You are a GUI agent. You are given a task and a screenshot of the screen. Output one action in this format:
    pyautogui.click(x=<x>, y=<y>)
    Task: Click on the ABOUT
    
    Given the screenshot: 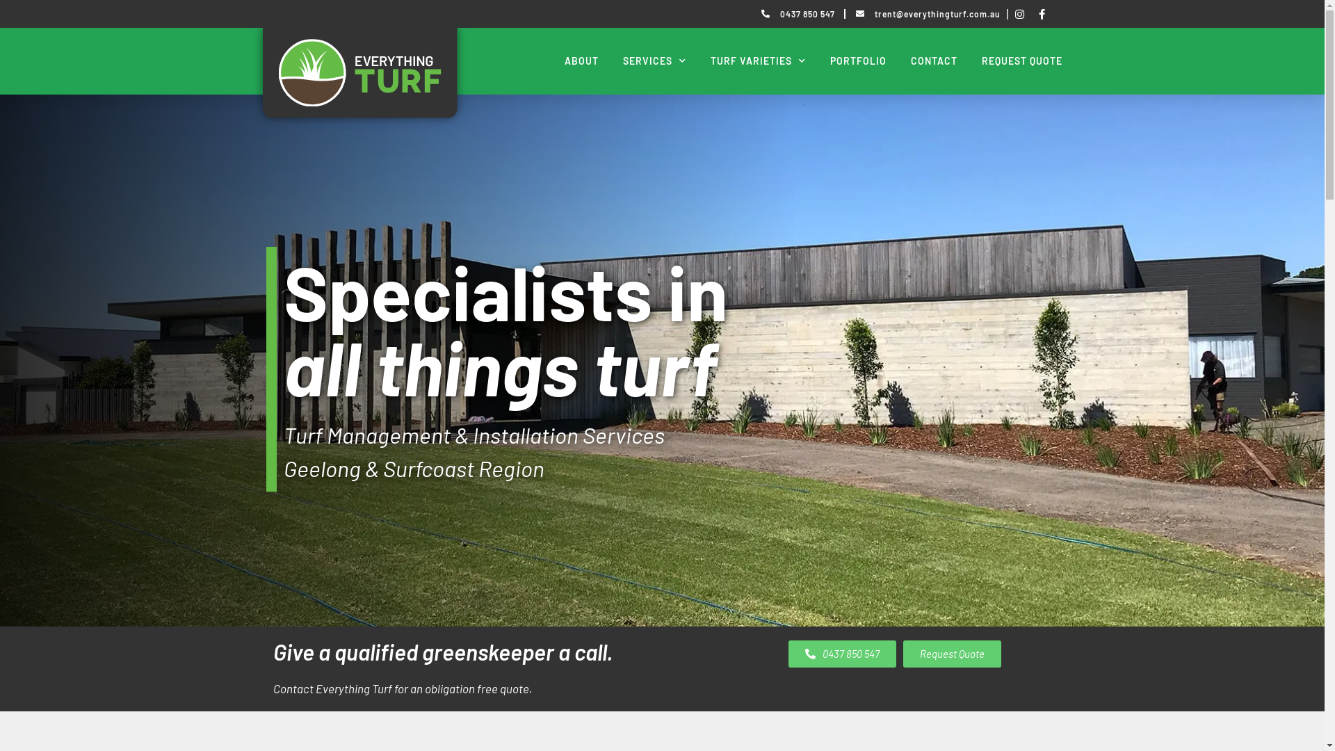 What is the action you would take?
    pyautogui.click(x=581, y=61)
    